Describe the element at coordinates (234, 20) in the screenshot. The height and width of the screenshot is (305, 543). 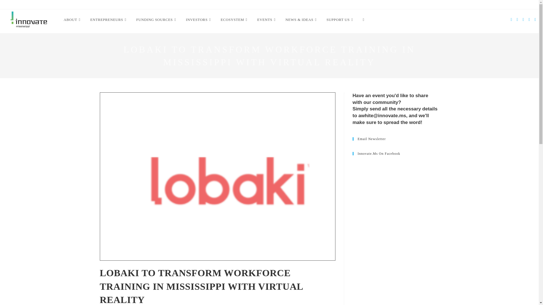
I see `ECOSYSTEM` at that location.